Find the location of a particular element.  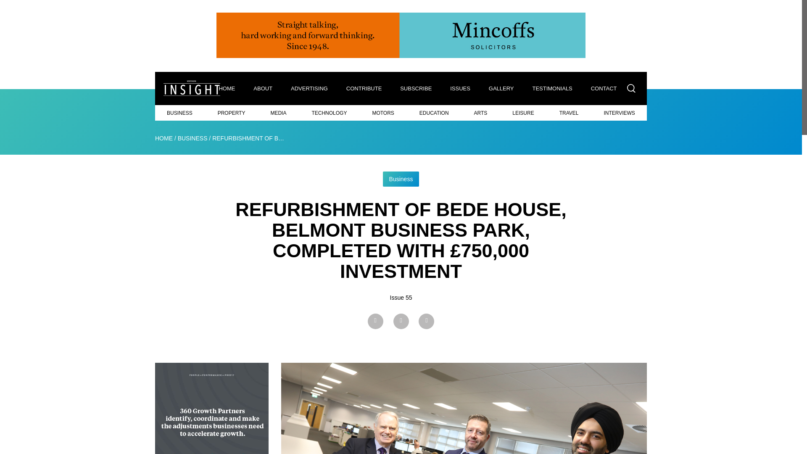

BUSINESS is located at coordinates (180, 113).